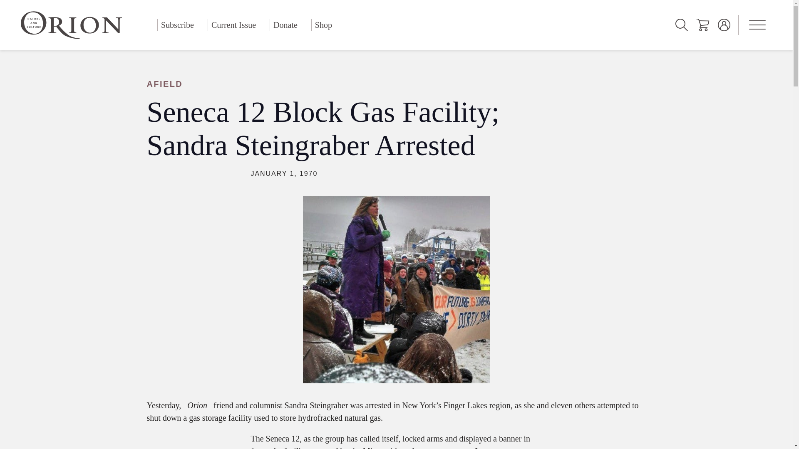 This screenshot has height=449, width=799. I want to click on Current Issue, so click(233, 25).